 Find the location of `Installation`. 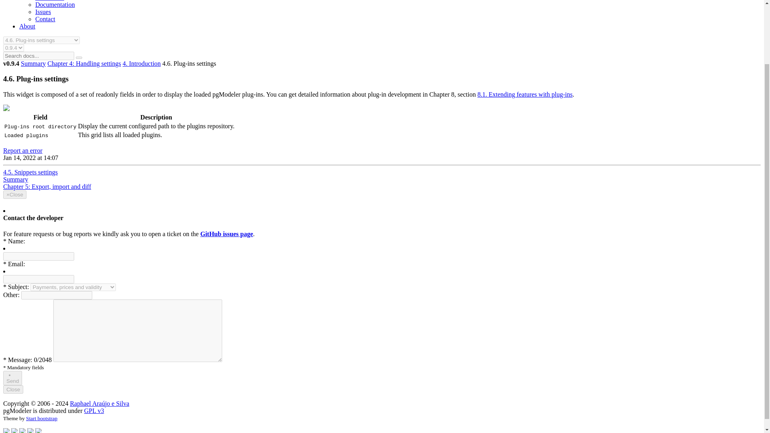

Installation is located at coordinates (50, 0).